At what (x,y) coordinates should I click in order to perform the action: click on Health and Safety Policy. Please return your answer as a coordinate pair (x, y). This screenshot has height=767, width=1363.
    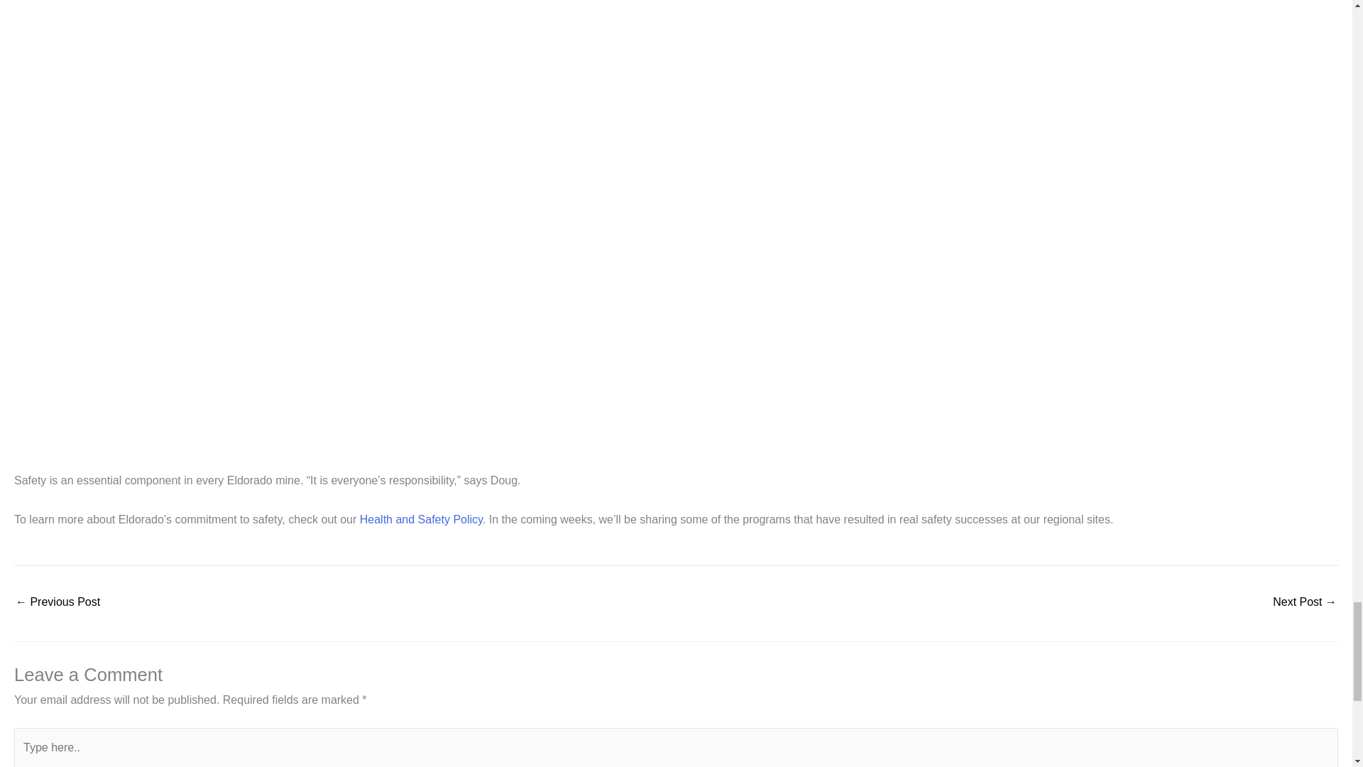
    Looking at the image, I should click on (420, 518).